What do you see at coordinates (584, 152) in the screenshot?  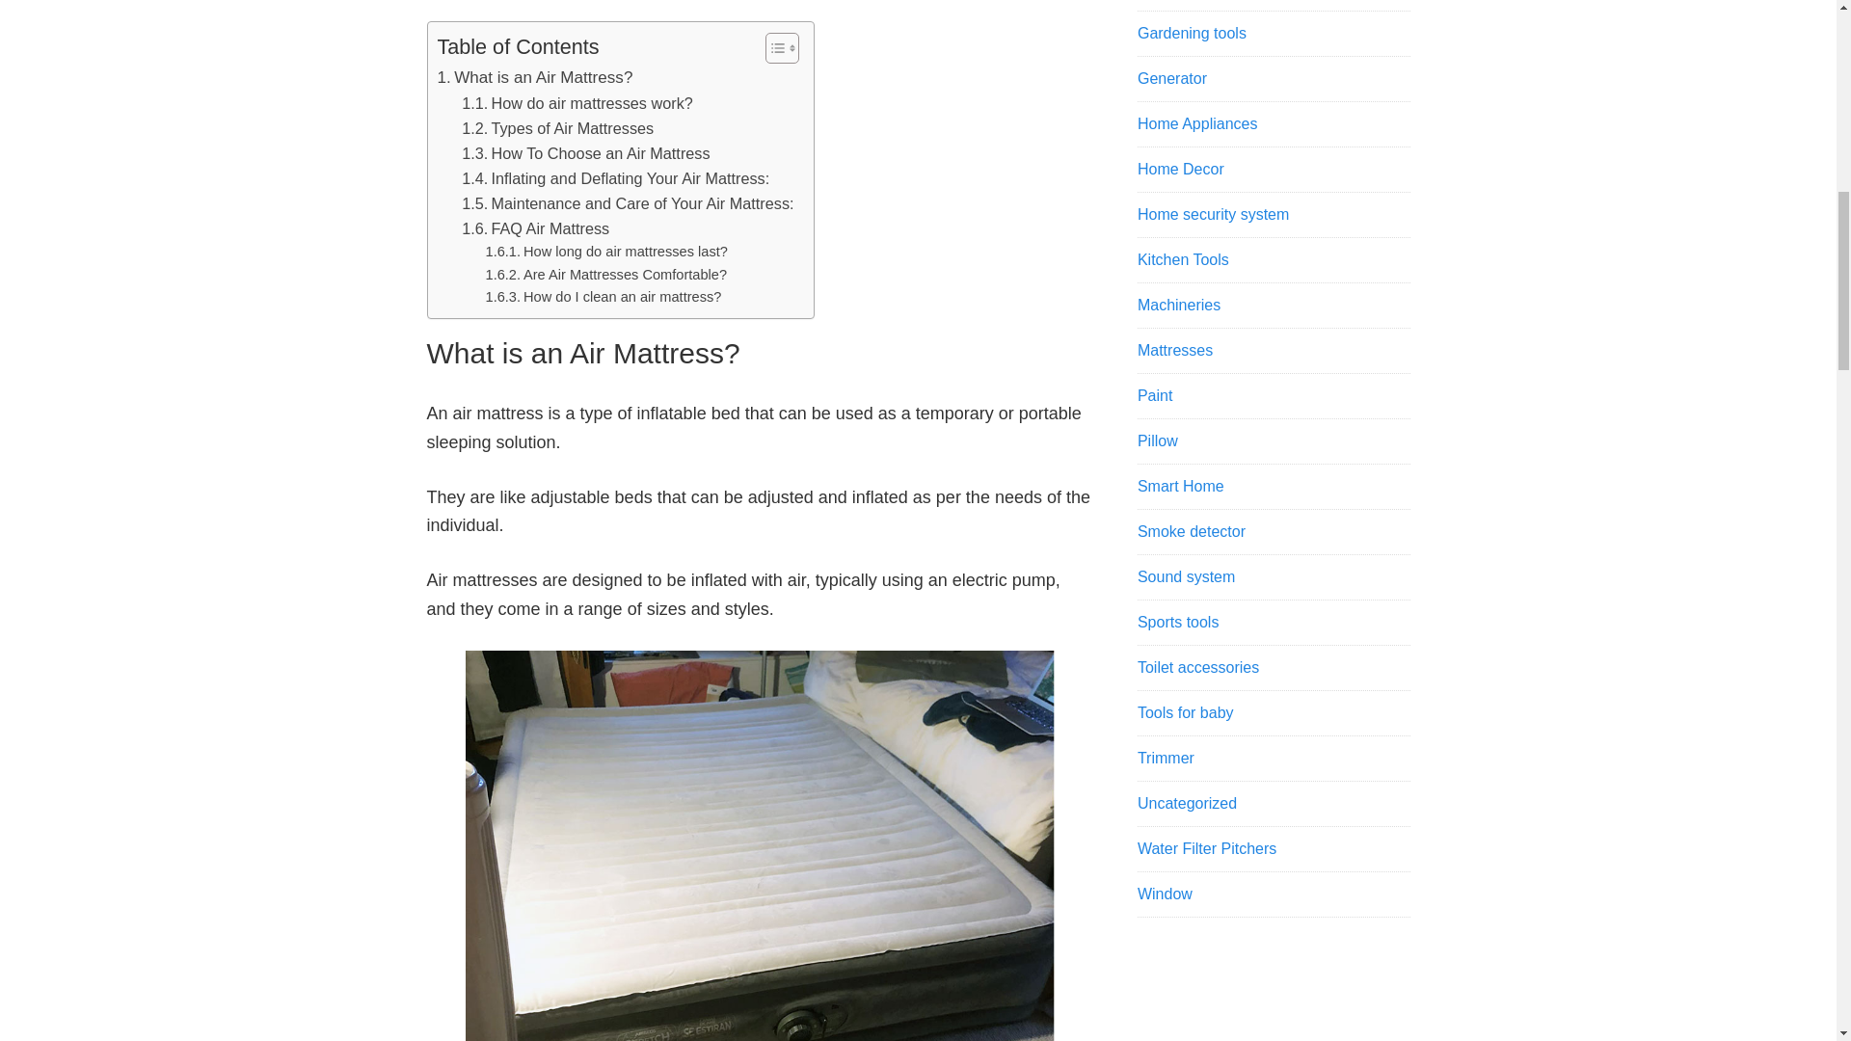 I see `How To Choose an Air Mattress` at bounding box center [584, 152].